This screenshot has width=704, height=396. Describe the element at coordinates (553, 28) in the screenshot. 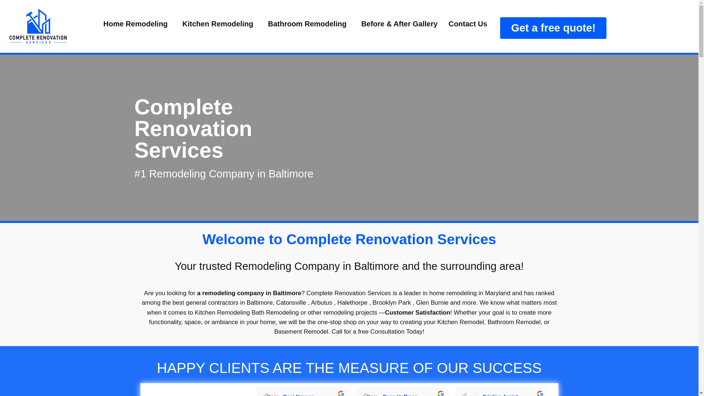

I see `Get a free quote!` at that location.